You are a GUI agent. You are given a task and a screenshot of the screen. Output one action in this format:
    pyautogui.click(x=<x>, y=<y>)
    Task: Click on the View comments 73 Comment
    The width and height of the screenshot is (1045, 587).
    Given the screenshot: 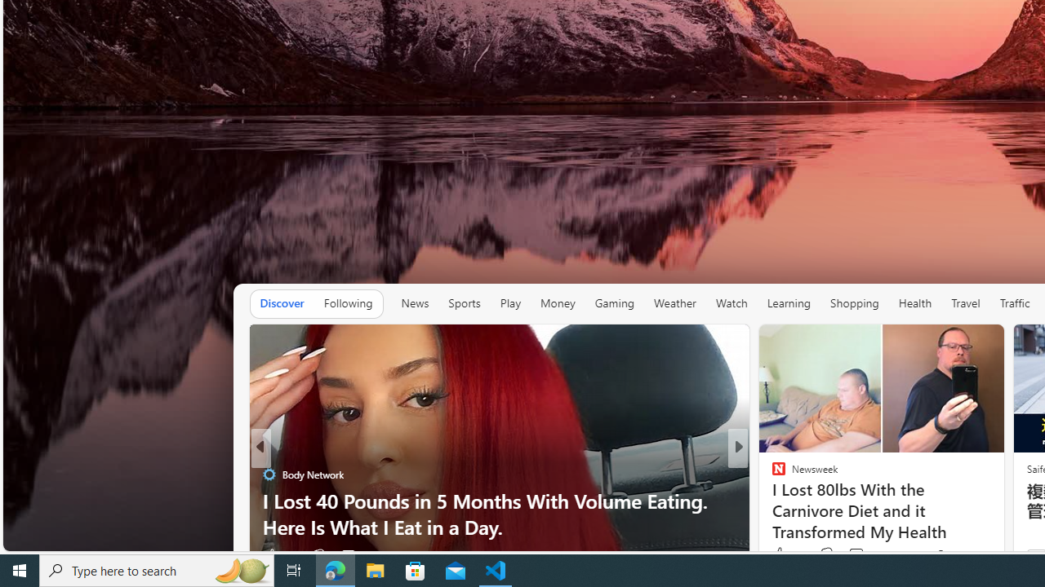 What is the action you would take?
    pyautogui.click(x=856, y=554)
    